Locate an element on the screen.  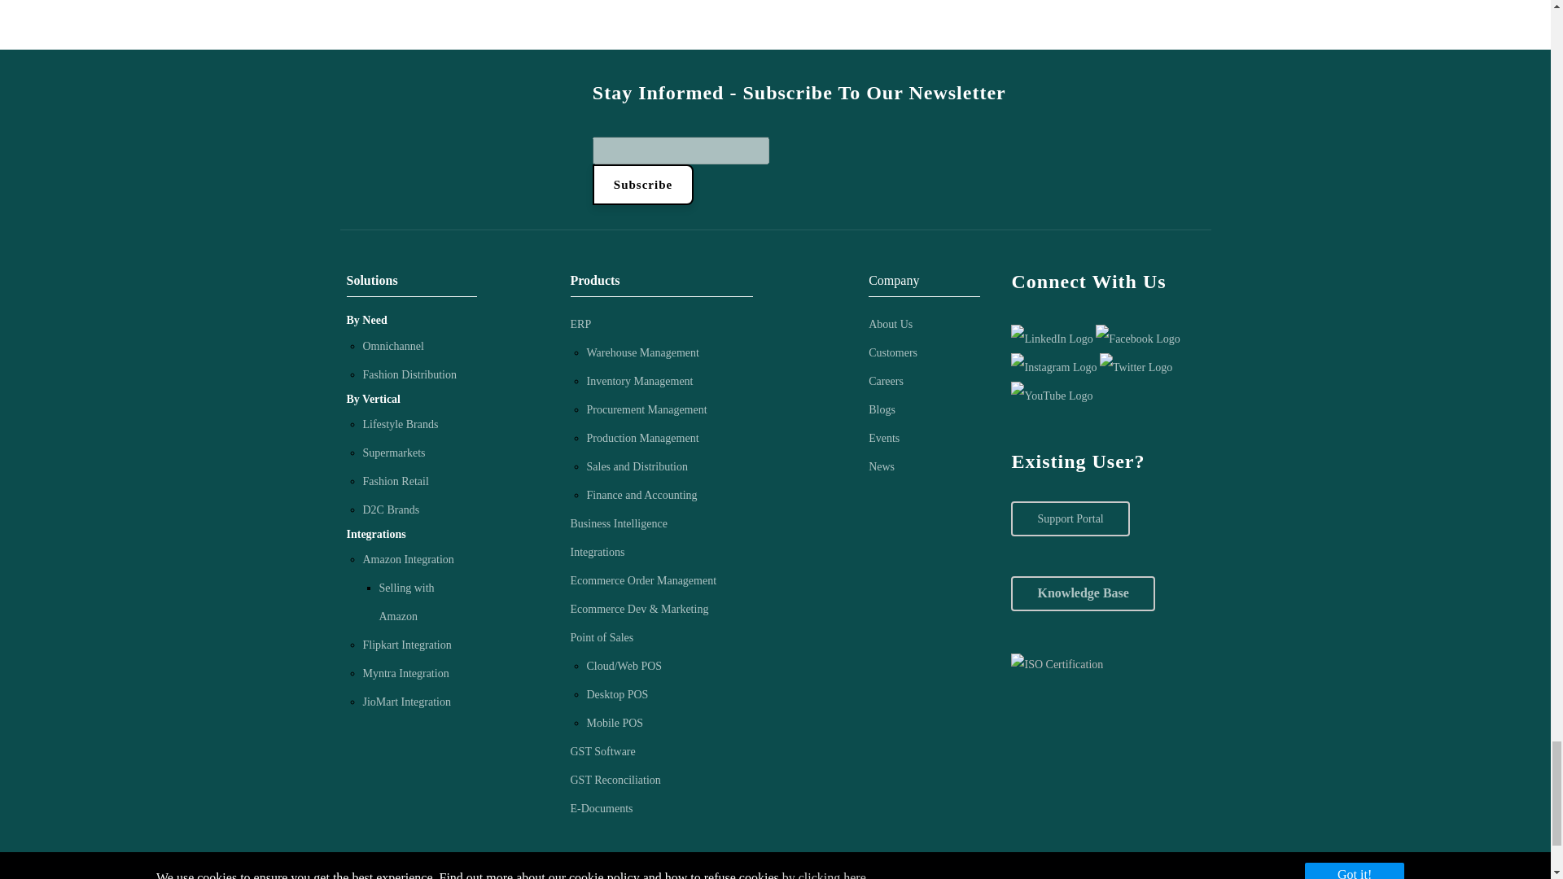
Subscribe is located at coordinates (643, 184).